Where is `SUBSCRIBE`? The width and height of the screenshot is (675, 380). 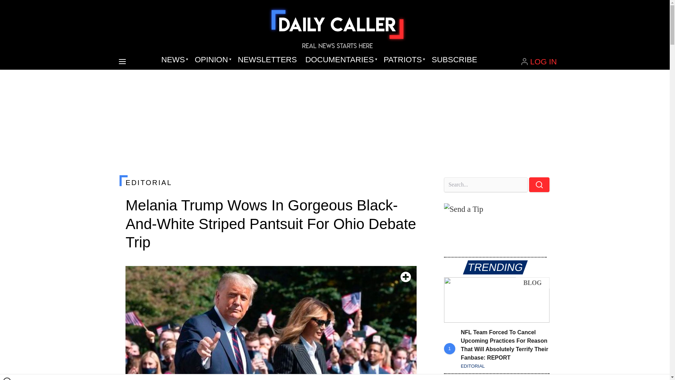
SUBSCRIBE is located at coordinates (454, 60).